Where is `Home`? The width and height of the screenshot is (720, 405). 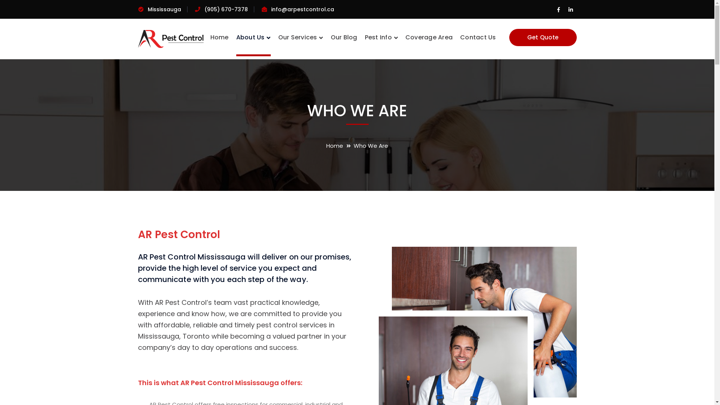
Home is located at coordinates (219, 37).